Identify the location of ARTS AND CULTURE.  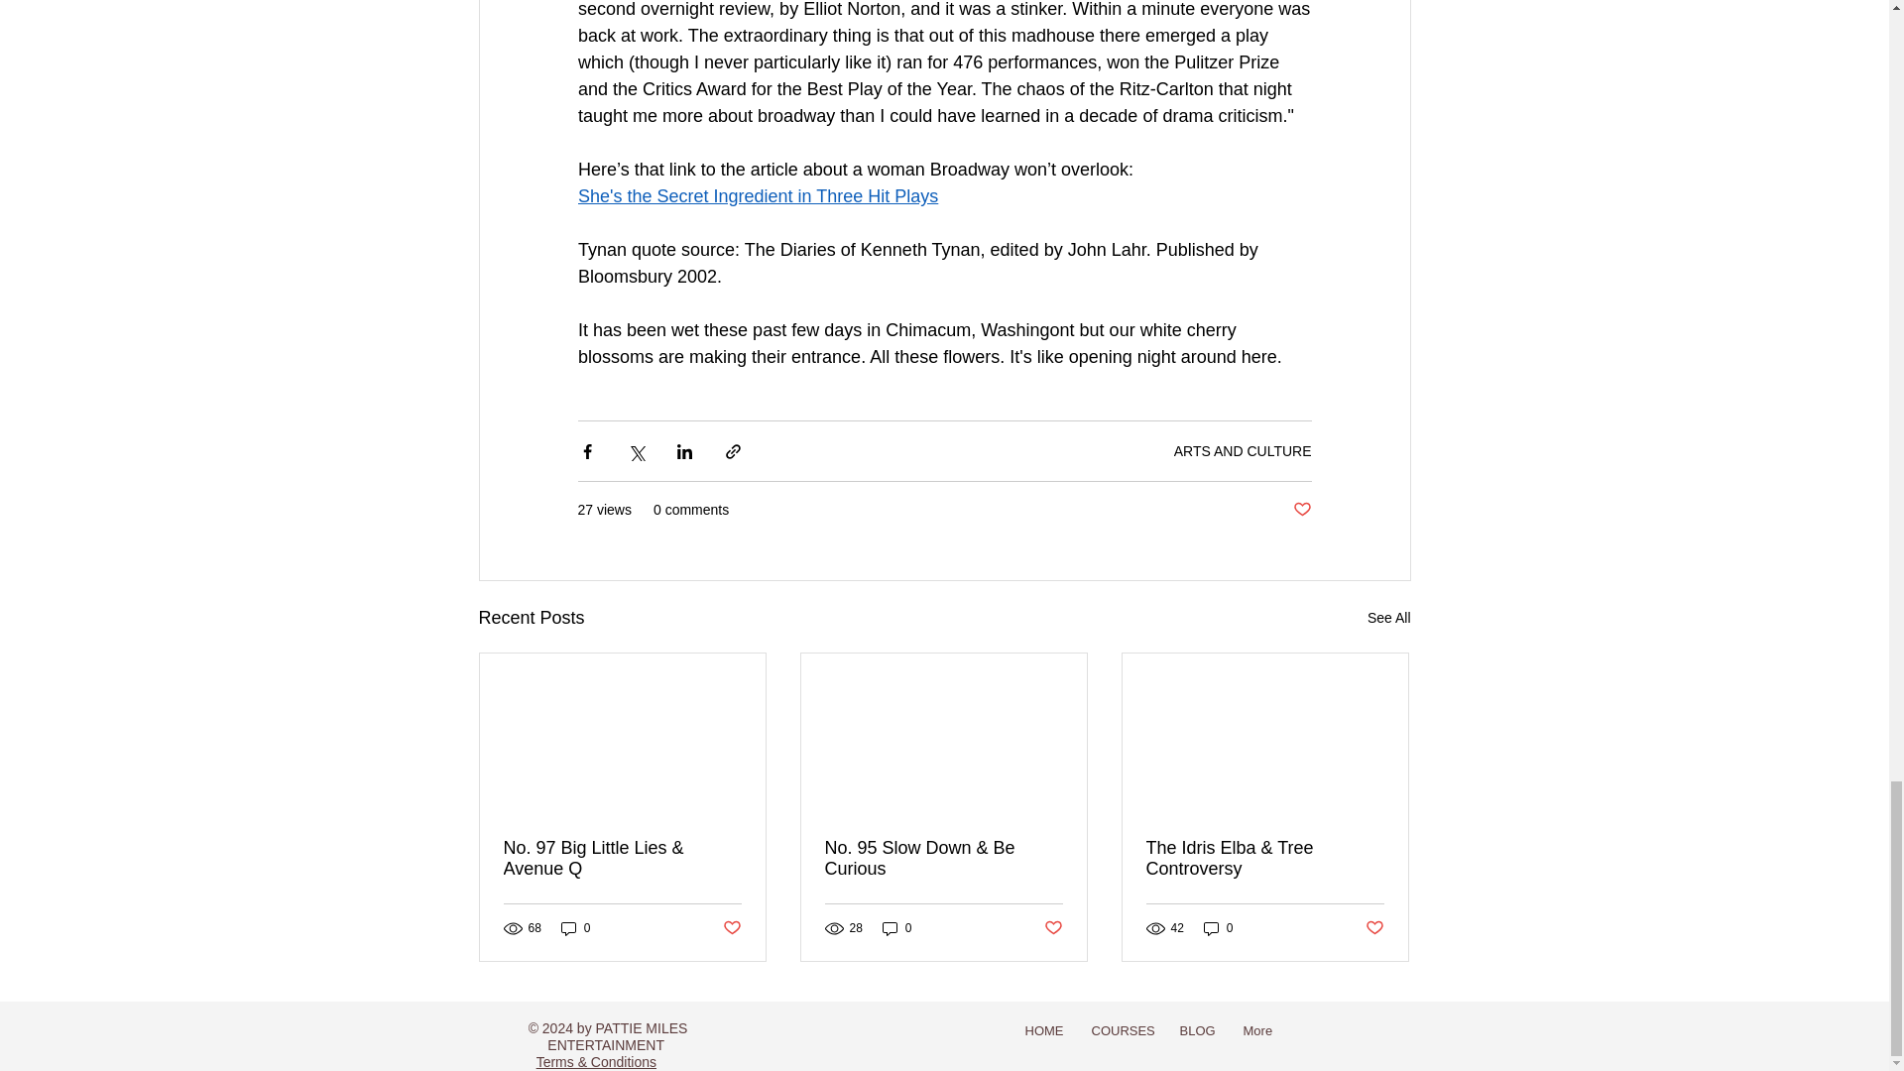
(1243, 451).